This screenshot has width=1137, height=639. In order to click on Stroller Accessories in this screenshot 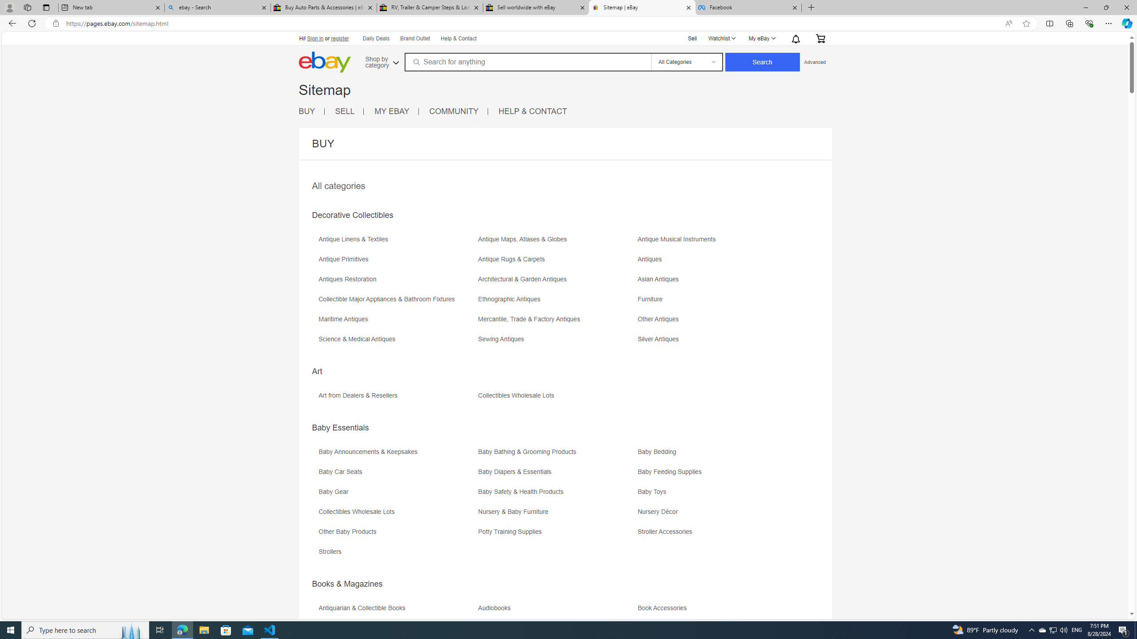, I will do `click(717, 535)`.